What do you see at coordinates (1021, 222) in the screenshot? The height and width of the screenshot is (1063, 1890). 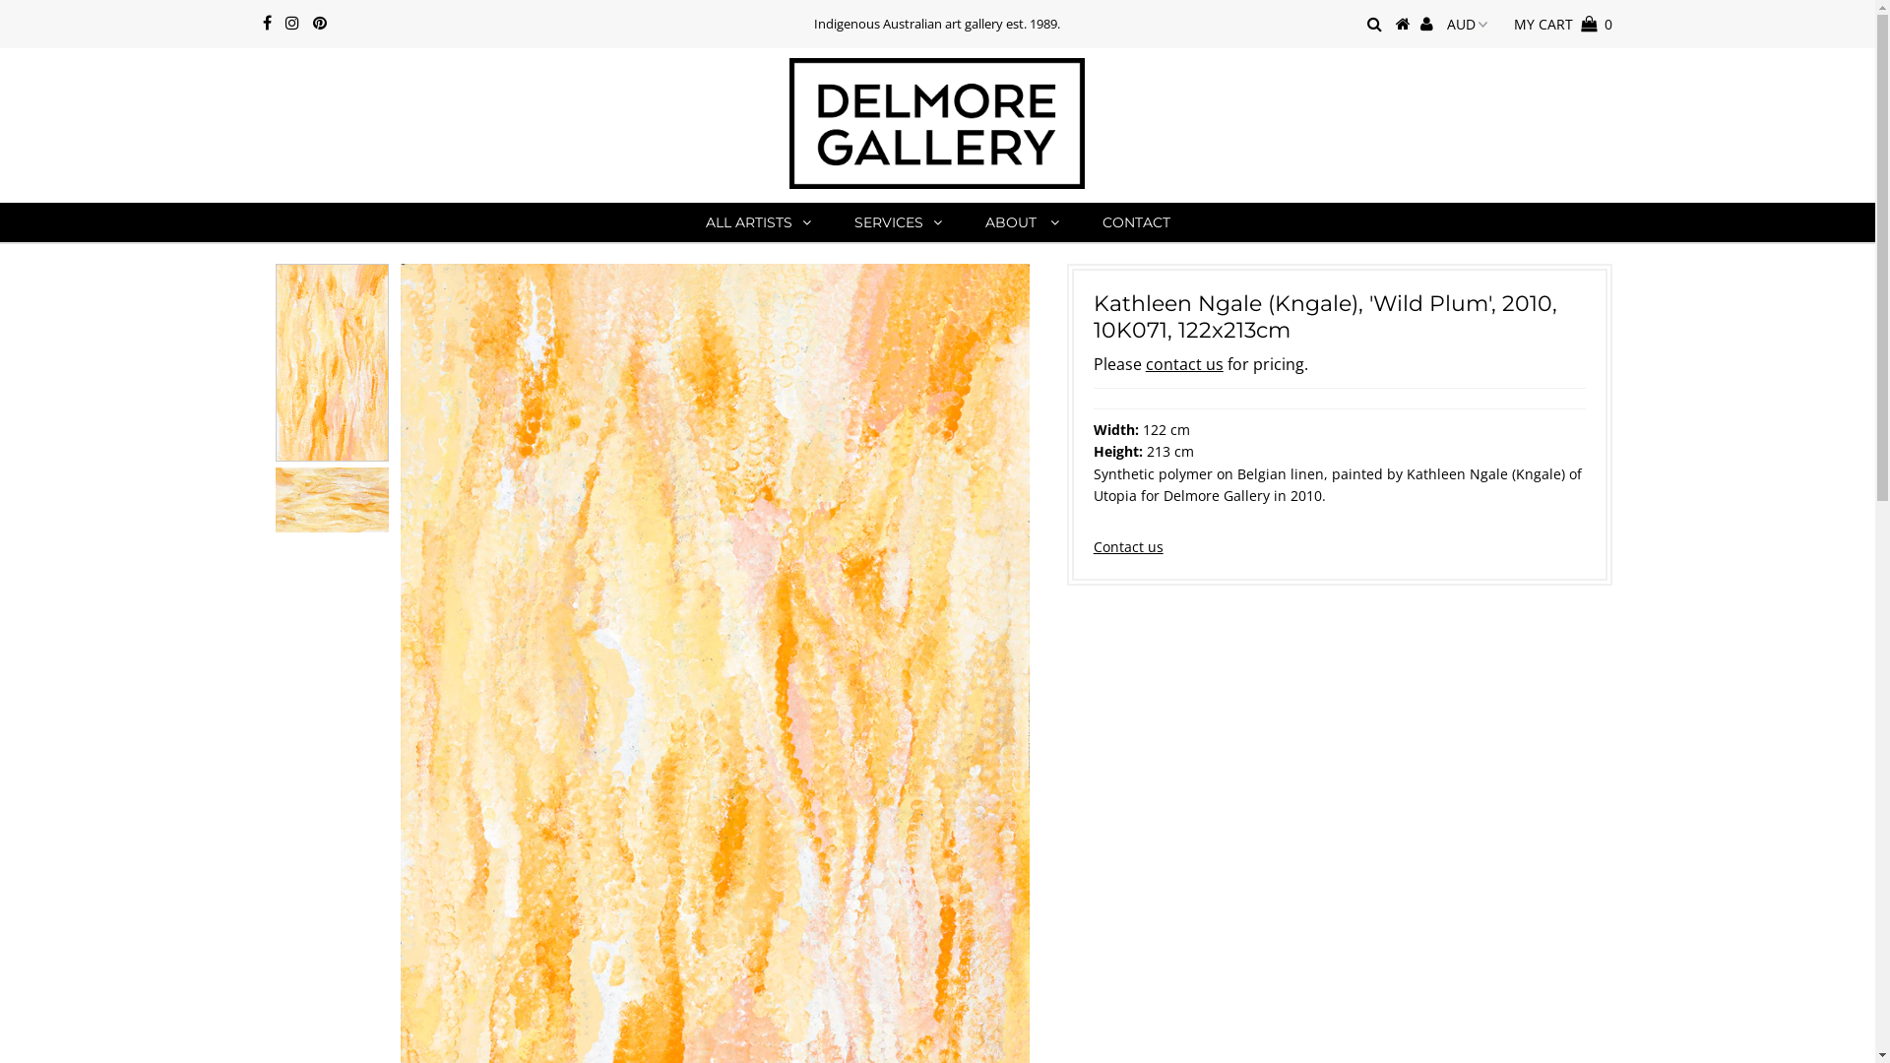 I see `ABOUT` at bounding box center [1021, 222].